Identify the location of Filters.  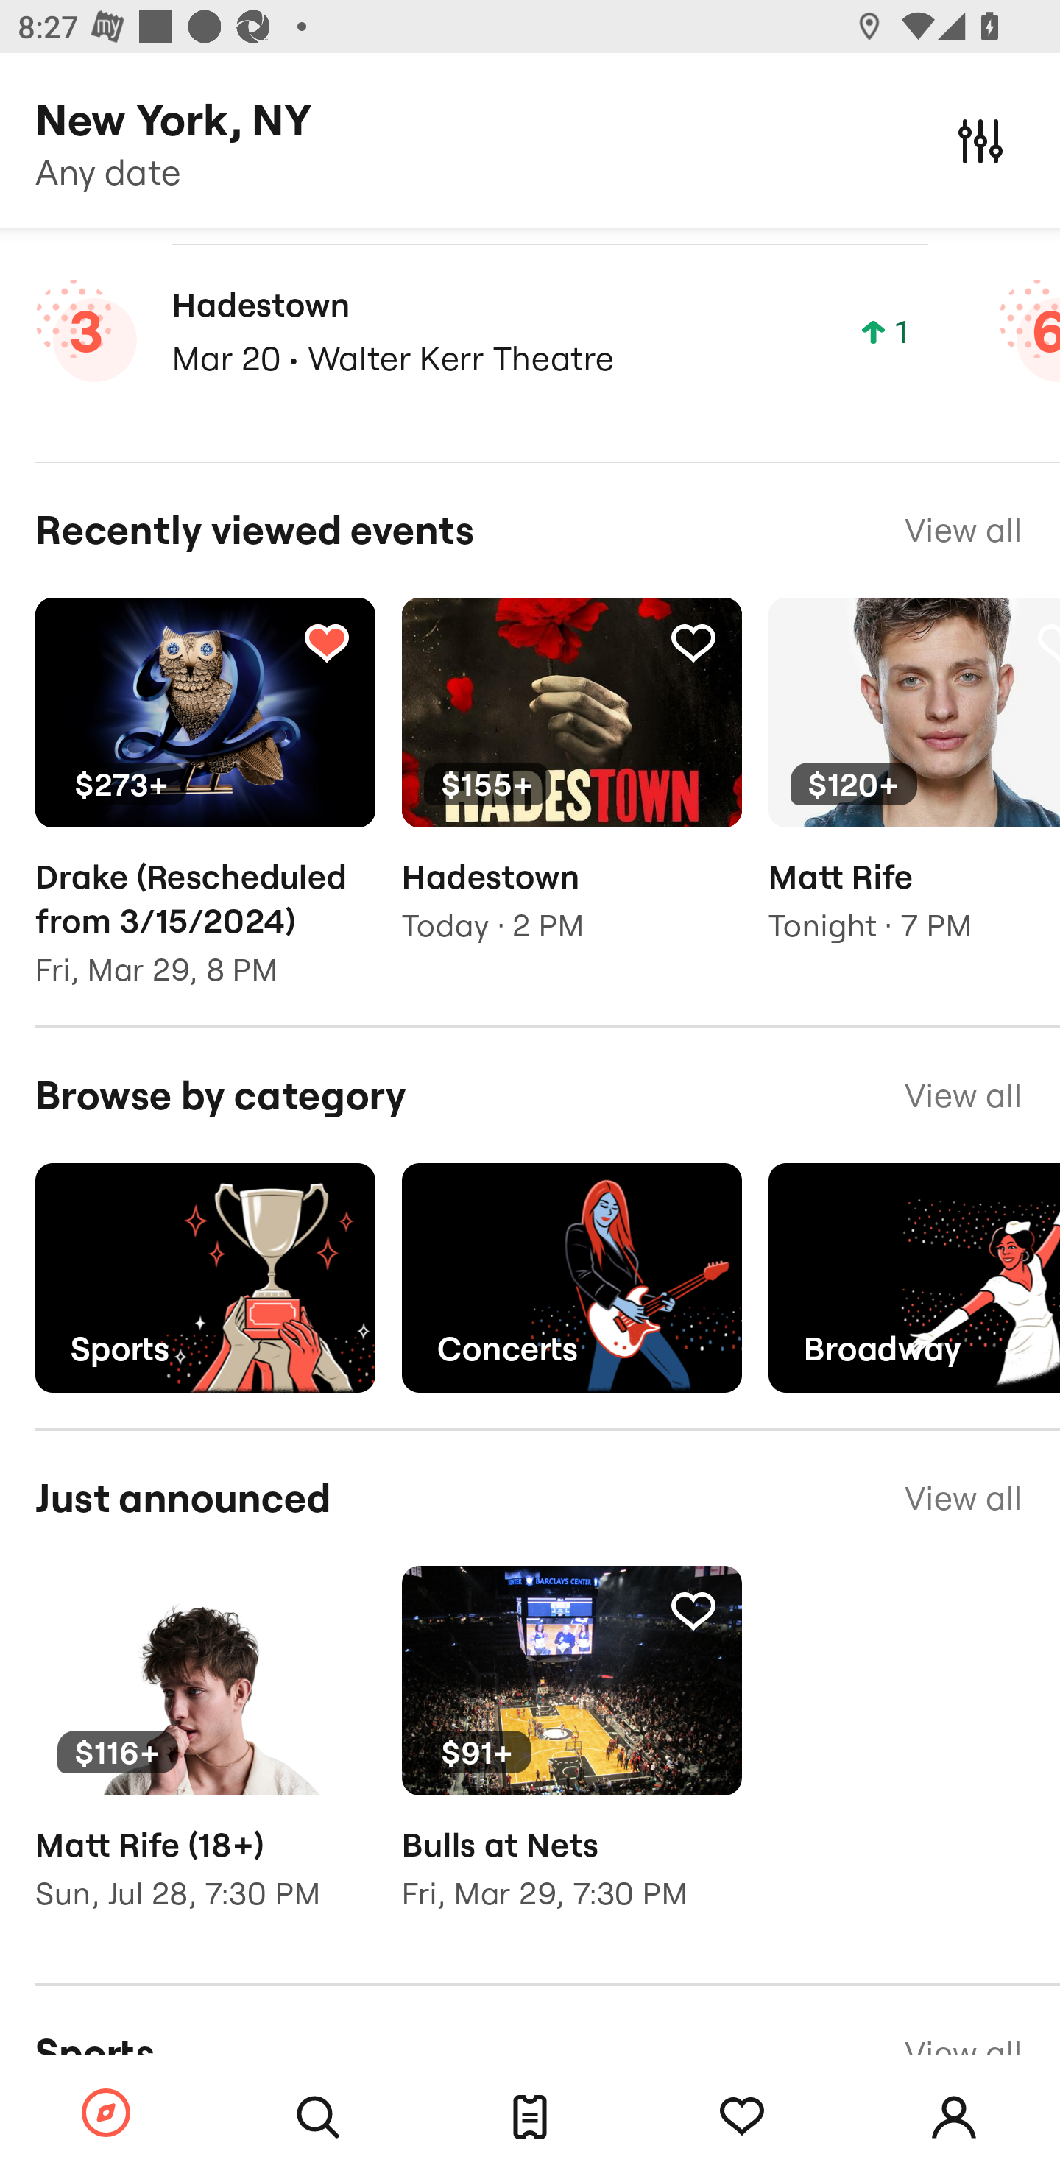
(981, 140).